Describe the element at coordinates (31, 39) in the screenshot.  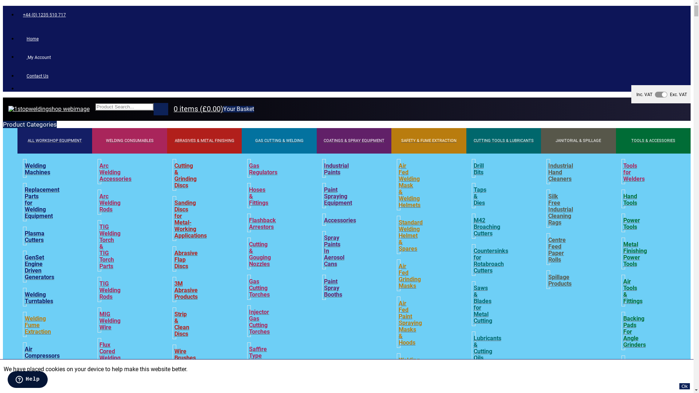
I see `Home` at that location.